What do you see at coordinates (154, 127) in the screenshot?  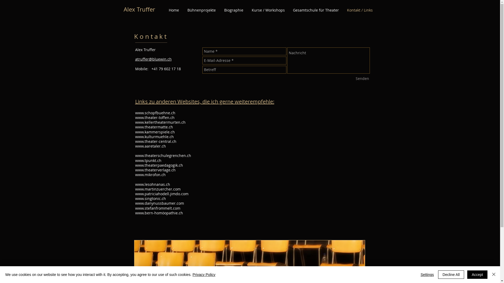 I see `www.theatermatte.ch` at bounding box center [154, 127].